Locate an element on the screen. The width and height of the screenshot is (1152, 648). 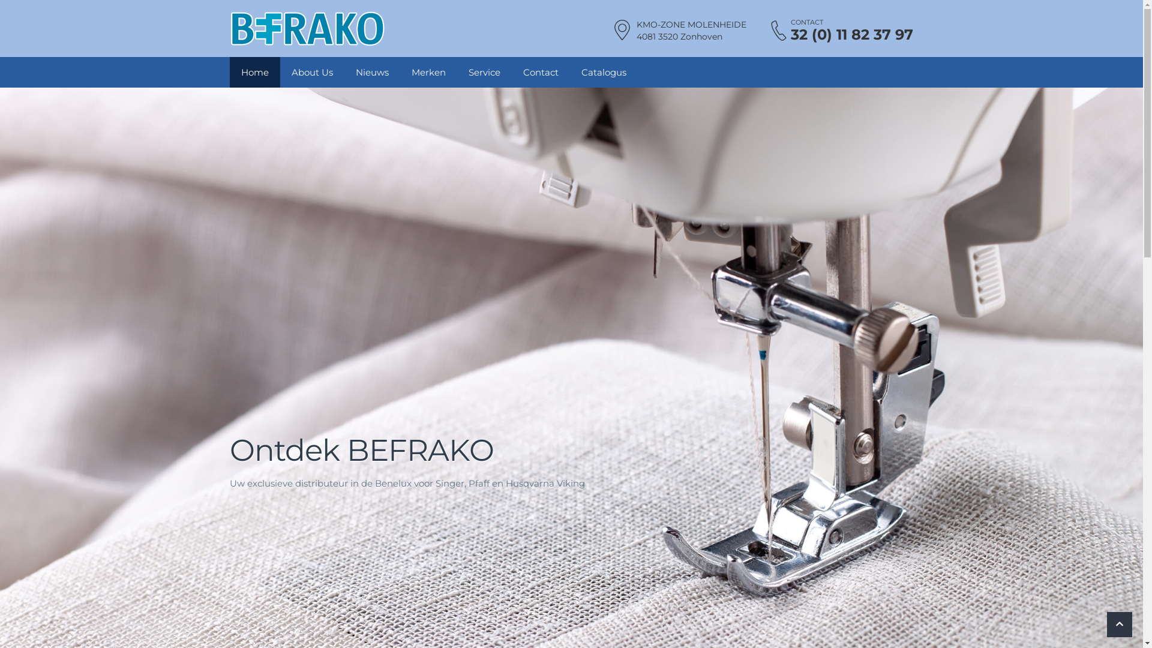
Nieuws is located at coordinates (372, 72).